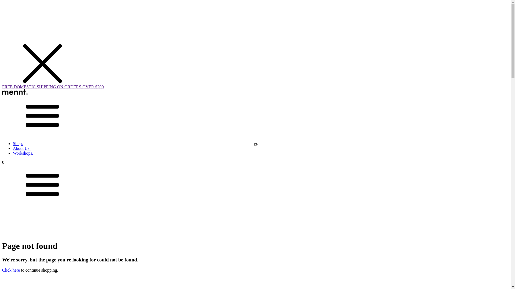  What do you see at coordinates (15, 93) in the screenshot?
I see `Mennt` at bounding box center [15, 93].